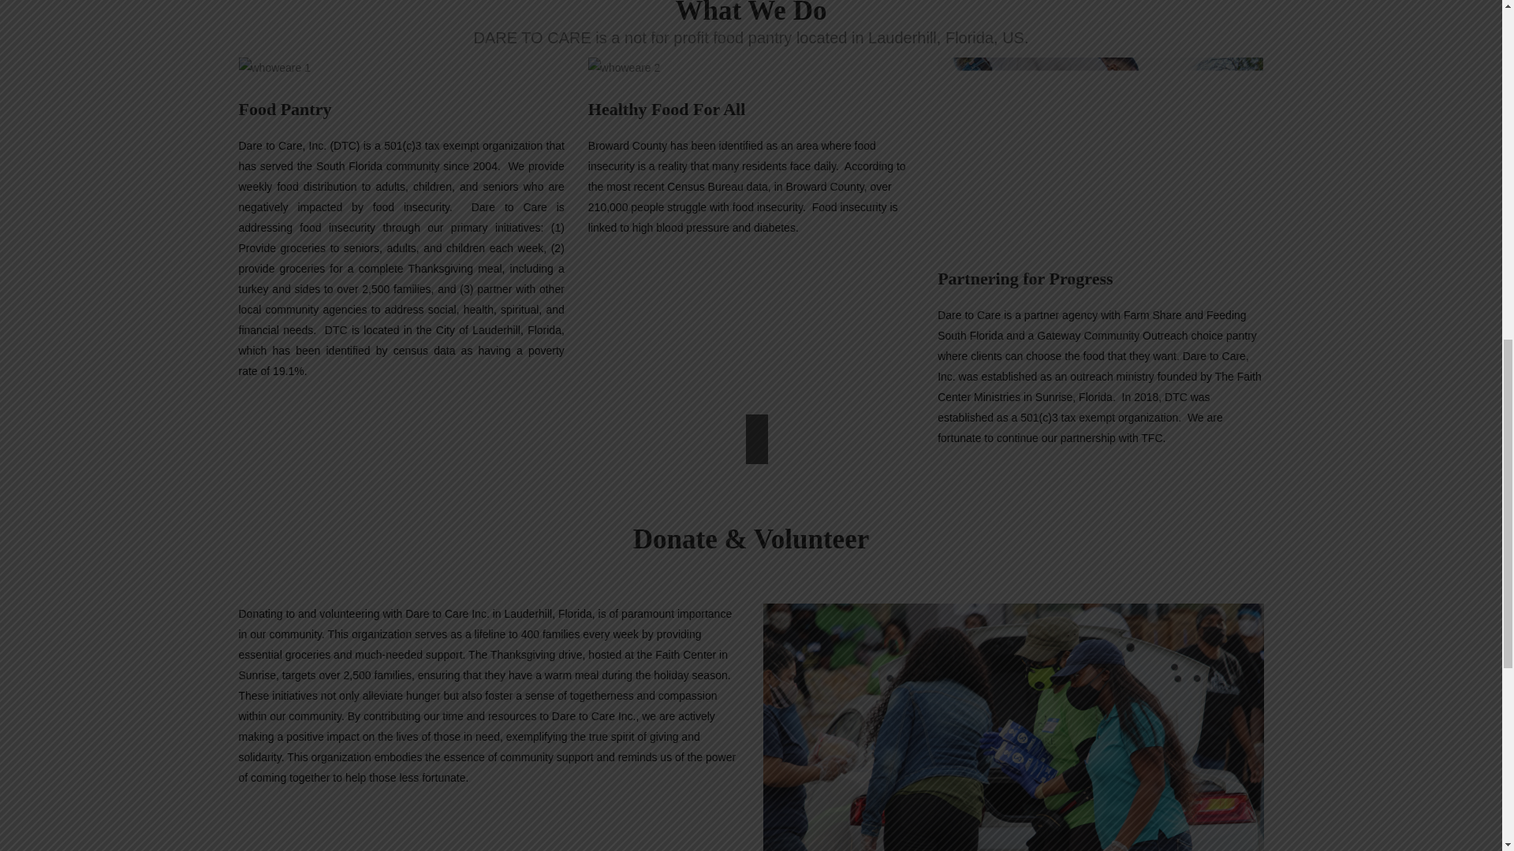  What do you see at coordinates (1013, 727) in the screenshot?
I see `DTCVolunteers` at bounding box center [1013, 727].